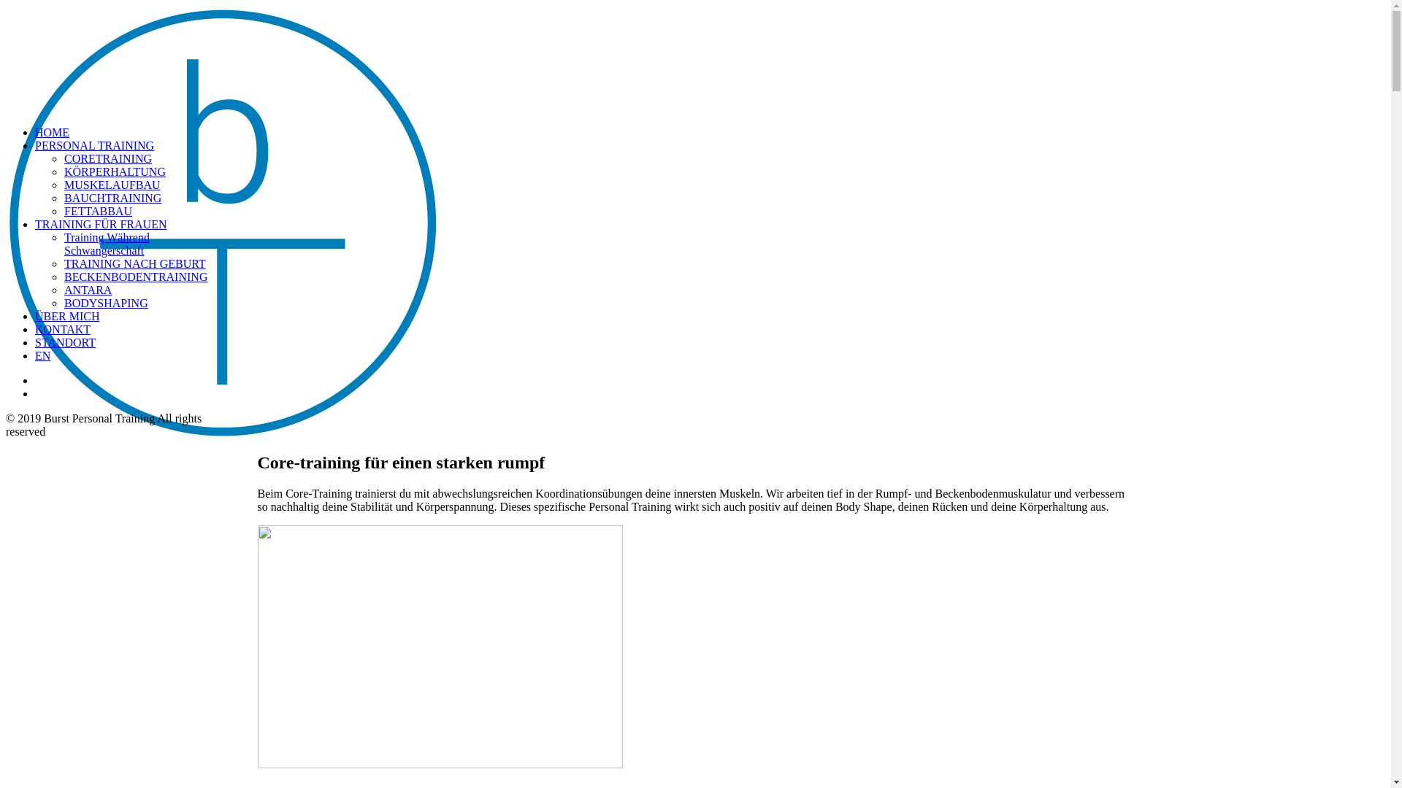 This screenshot has height=788, width=1402. I want to click on FETTABBAU, so click(98, 212).